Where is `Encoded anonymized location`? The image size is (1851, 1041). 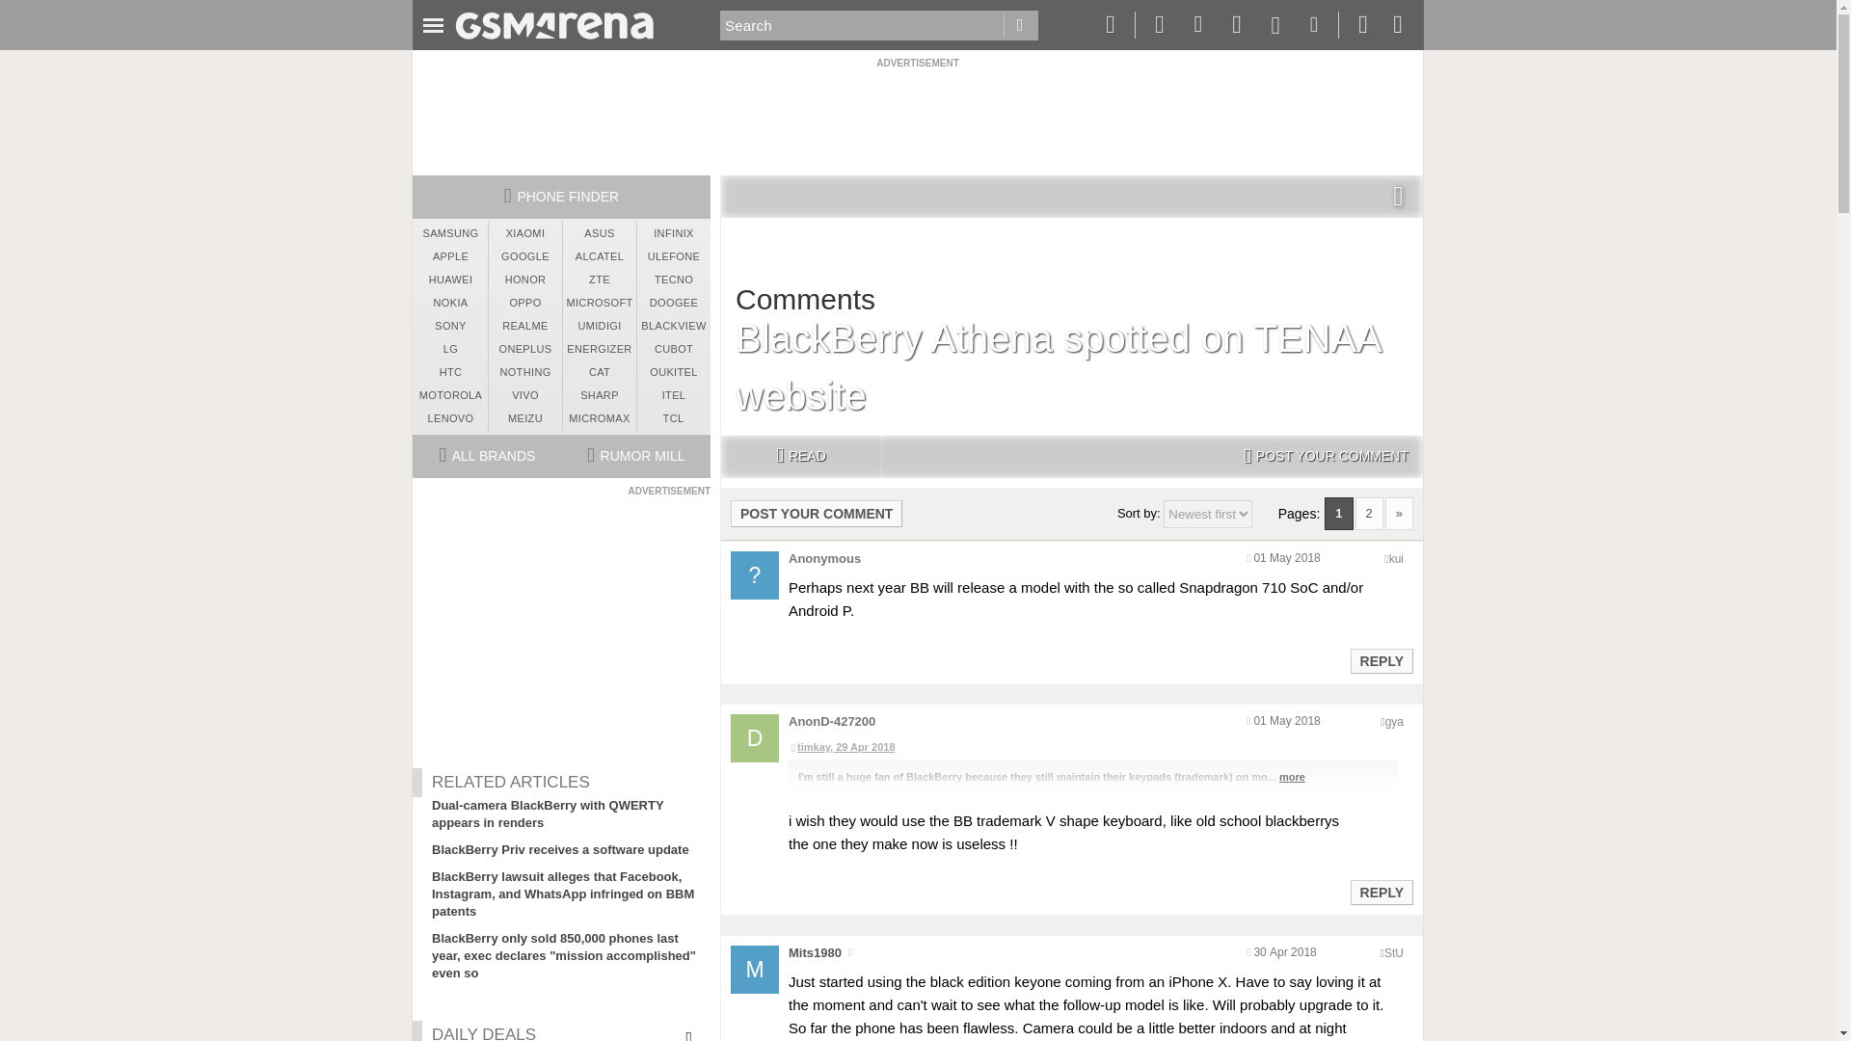
Encoded anonymized location is located at coordinates (1394, 721).